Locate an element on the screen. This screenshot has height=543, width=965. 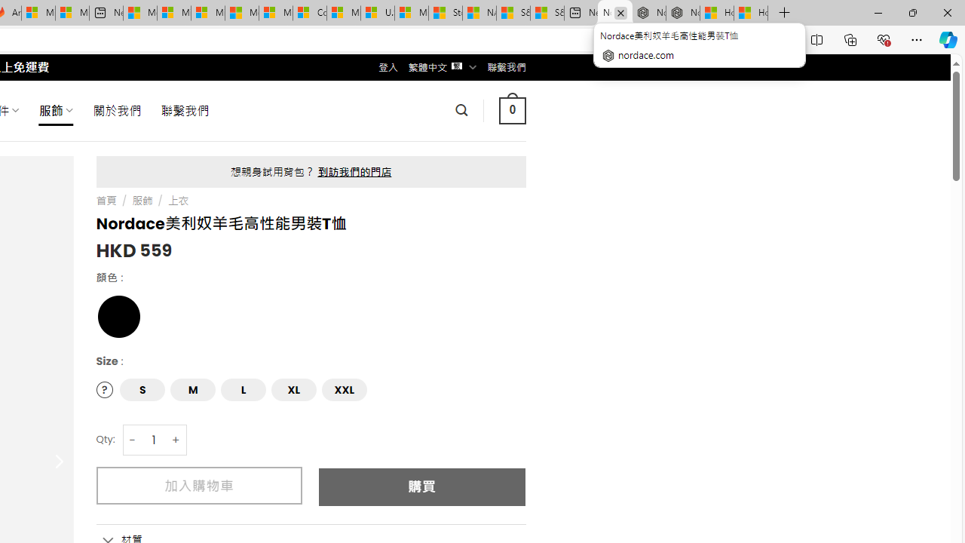
Browser essentials is located at coordinates (884, 39).